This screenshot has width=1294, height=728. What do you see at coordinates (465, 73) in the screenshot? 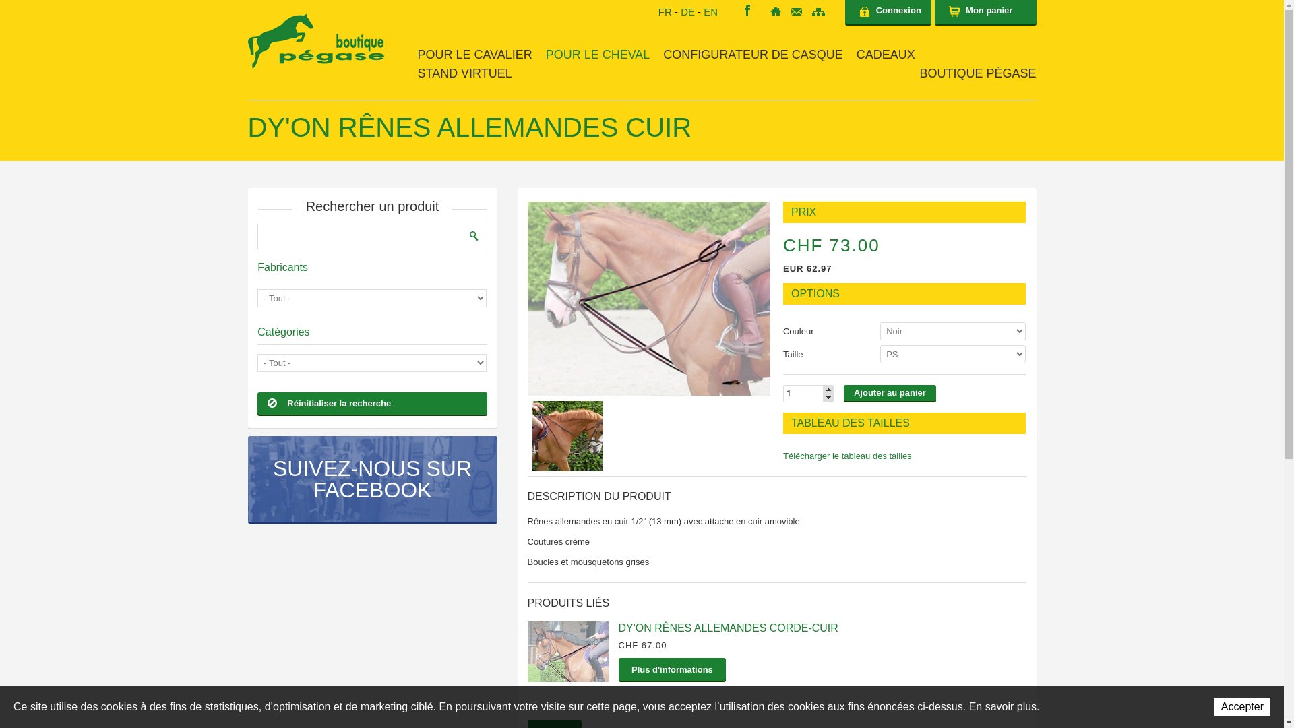
I see `STAND VIRTUEL` at bounding box center [465, 73].